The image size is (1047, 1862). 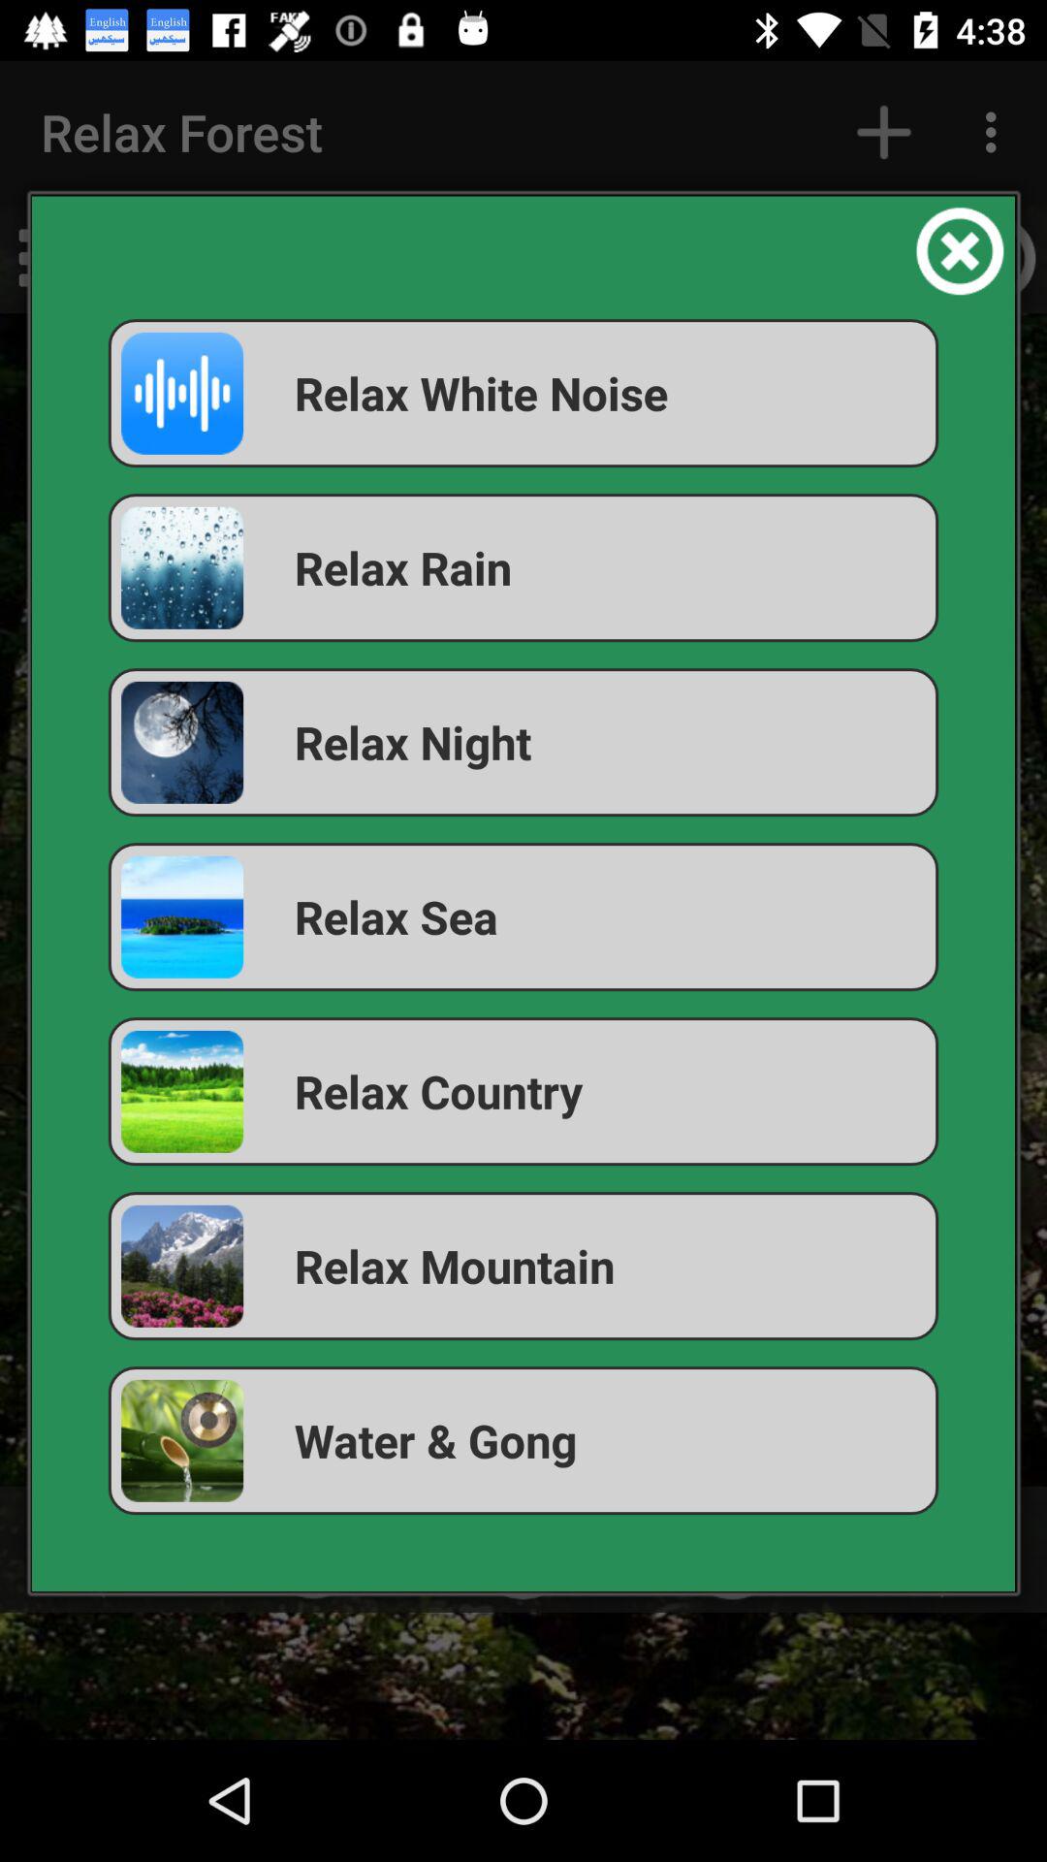 I want to click on press item above the relax mountain icon, so click(x=523, y=1092).